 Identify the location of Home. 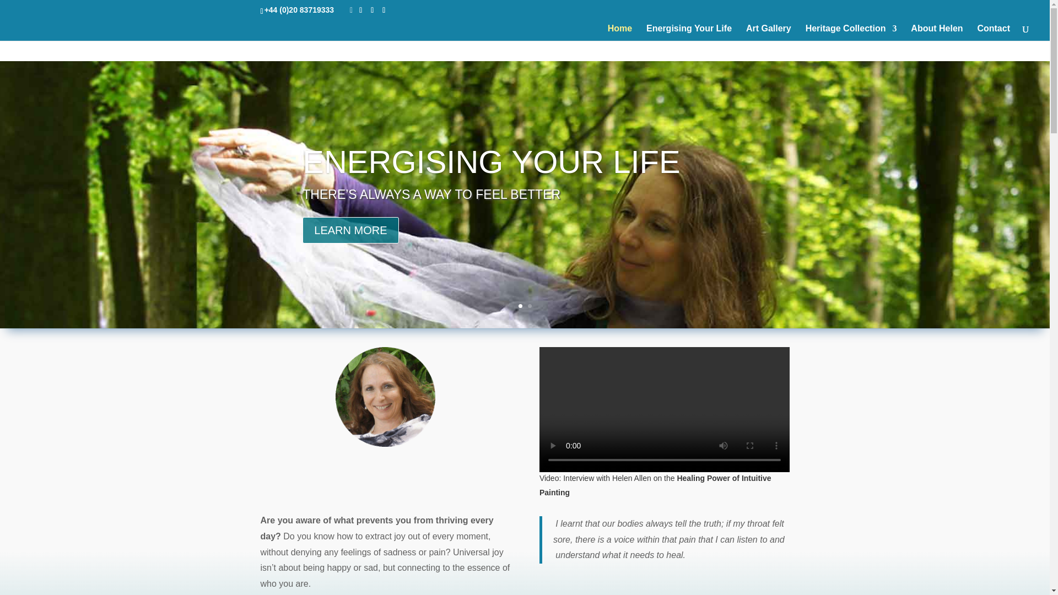
(619, 33).